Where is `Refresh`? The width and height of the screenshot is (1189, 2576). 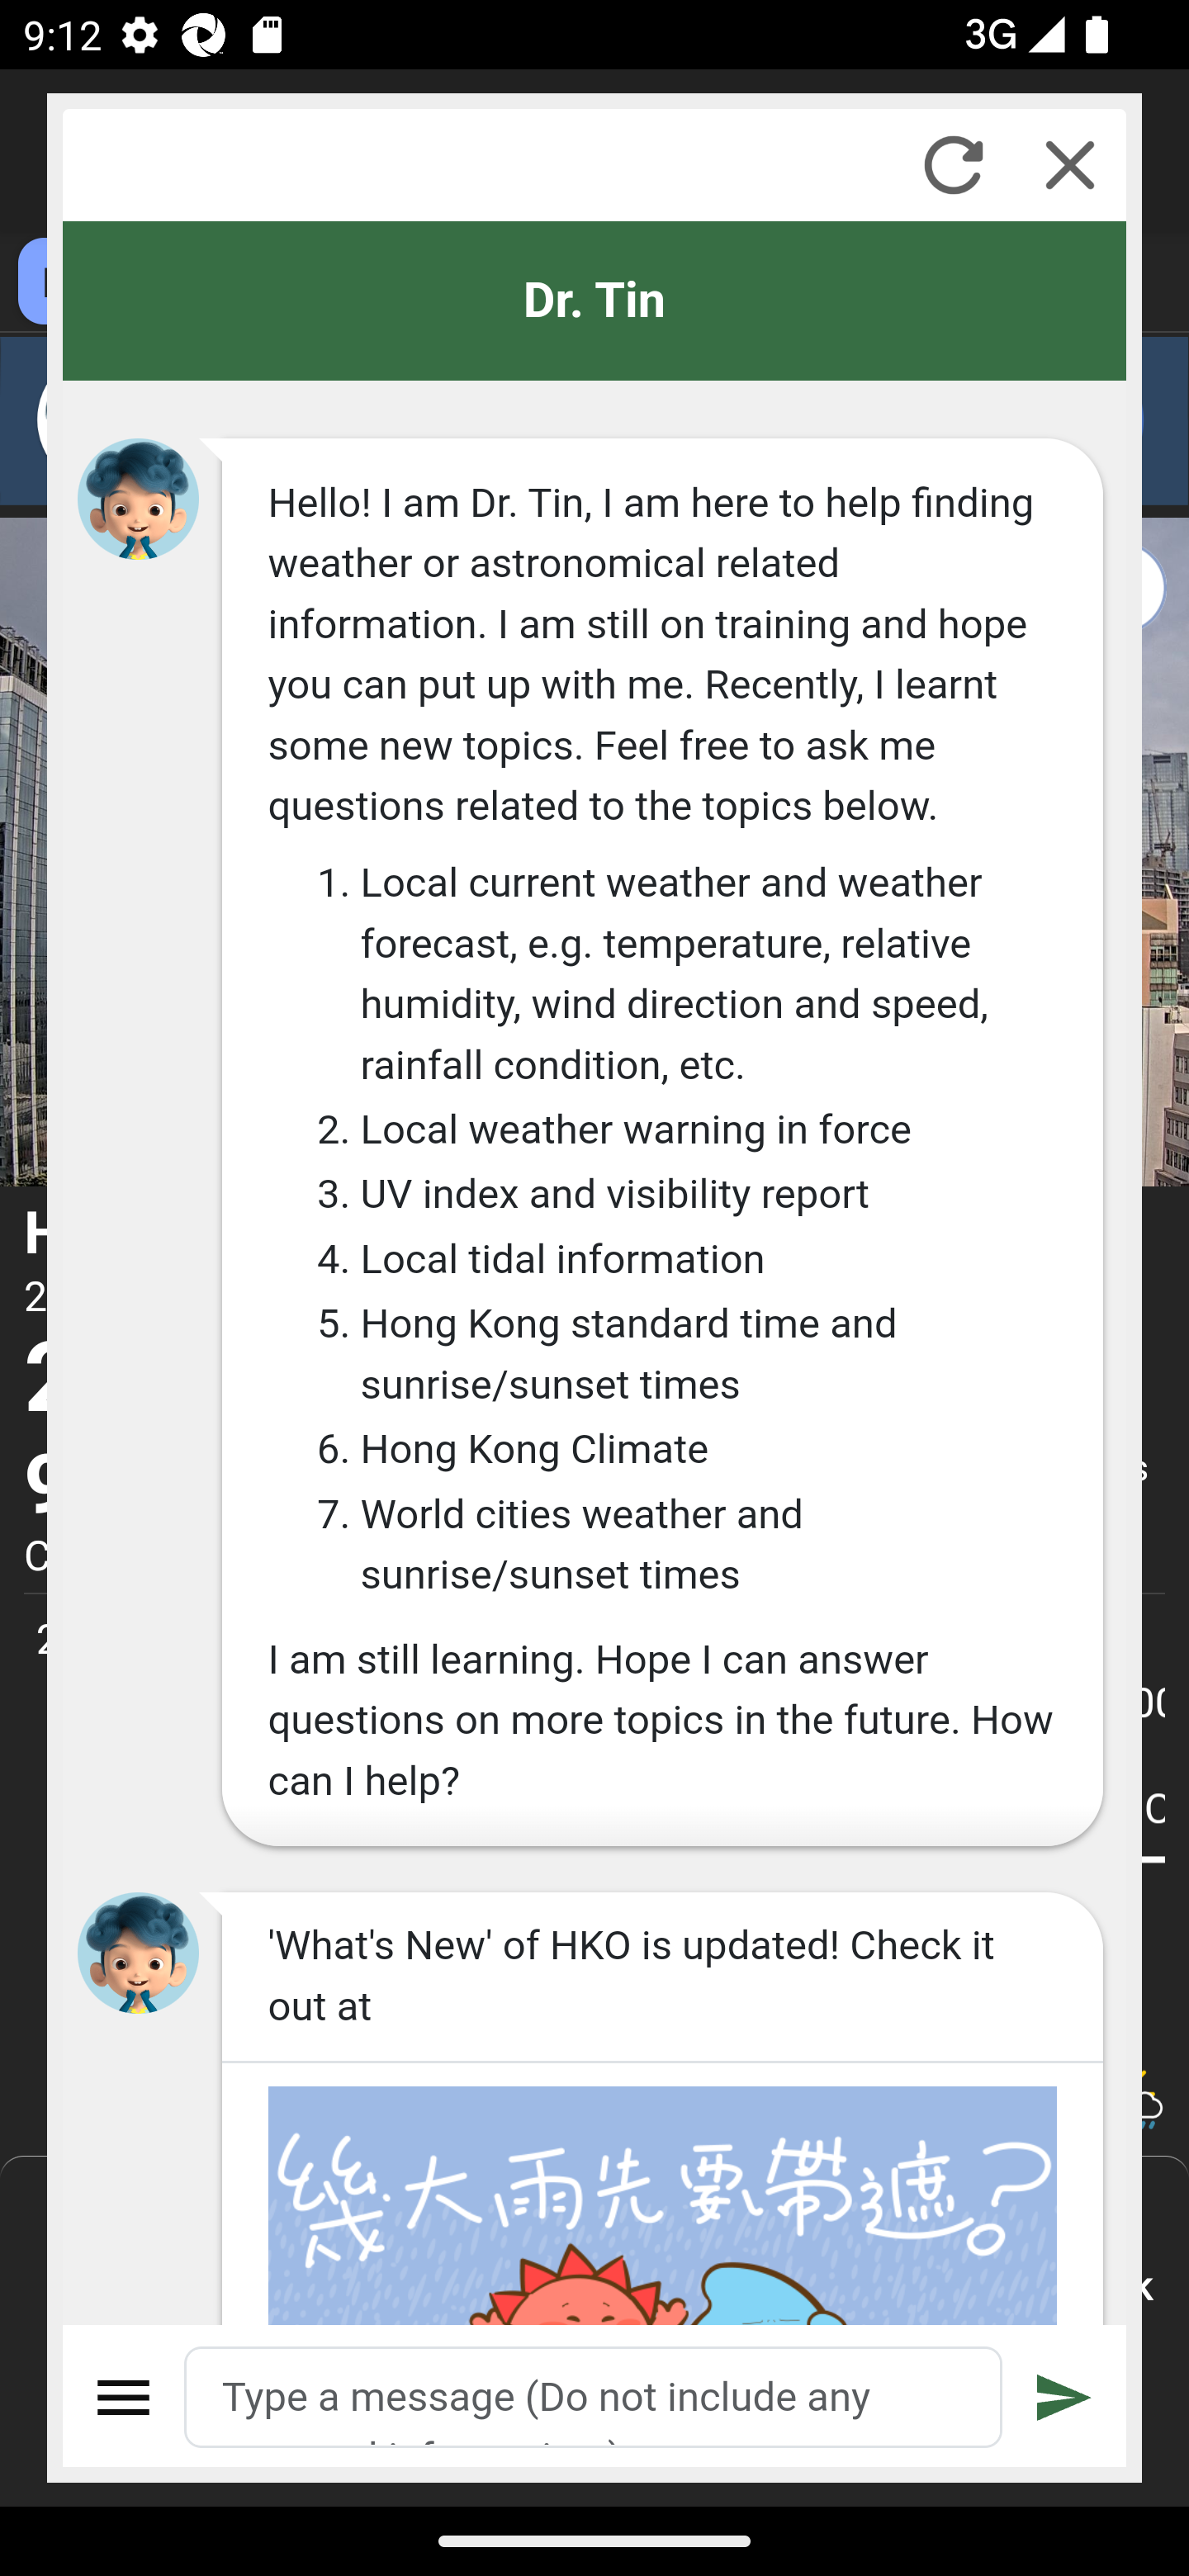
Refresh is located at coordinates (953, 164).